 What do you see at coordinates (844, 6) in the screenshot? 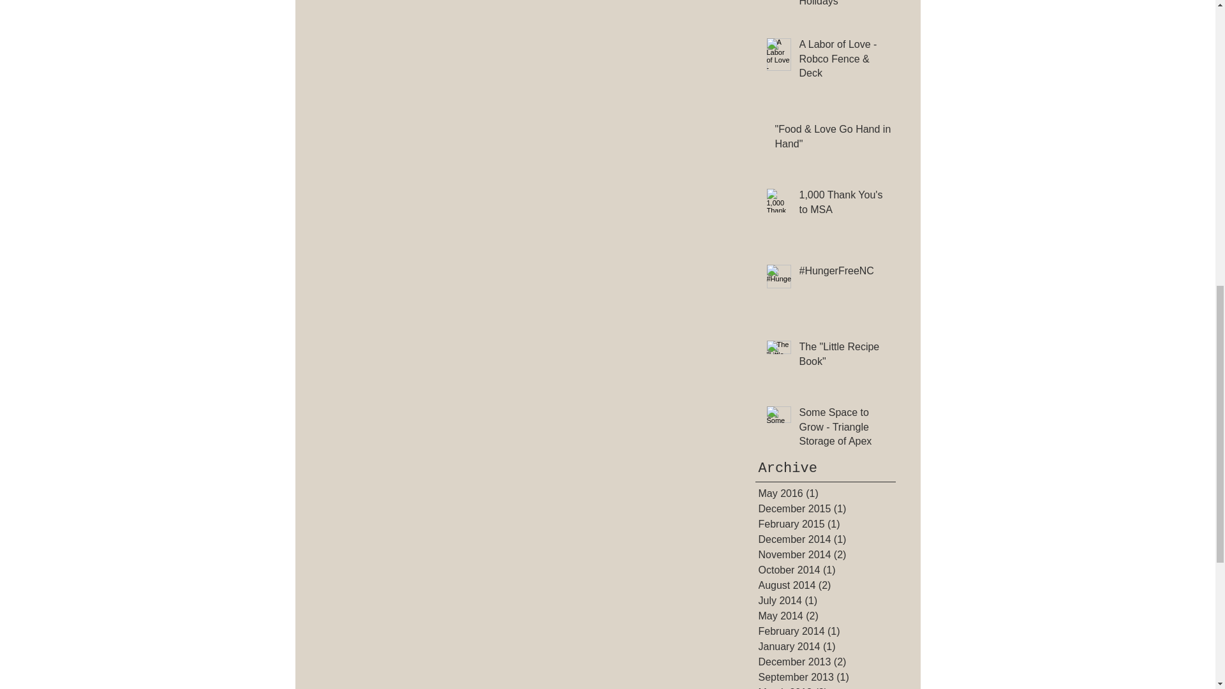
I see `MSA Brings Food Home for the Holidays` at bounding box center [844, 6].